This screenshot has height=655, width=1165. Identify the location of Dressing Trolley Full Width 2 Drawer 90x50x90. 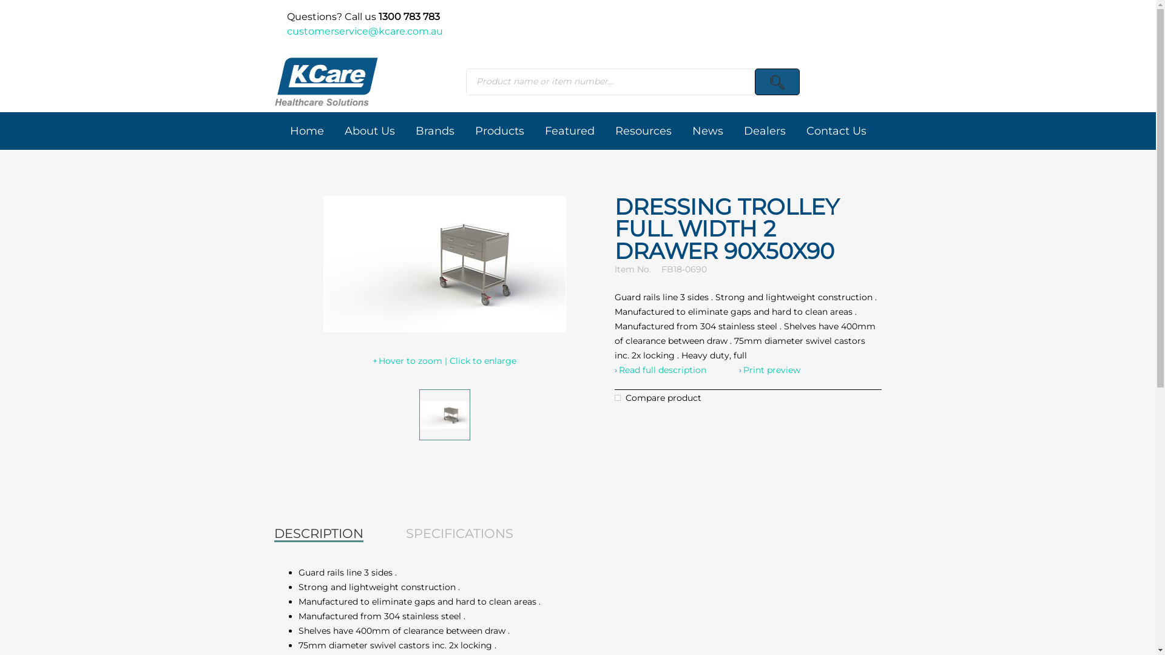
(445, 415).